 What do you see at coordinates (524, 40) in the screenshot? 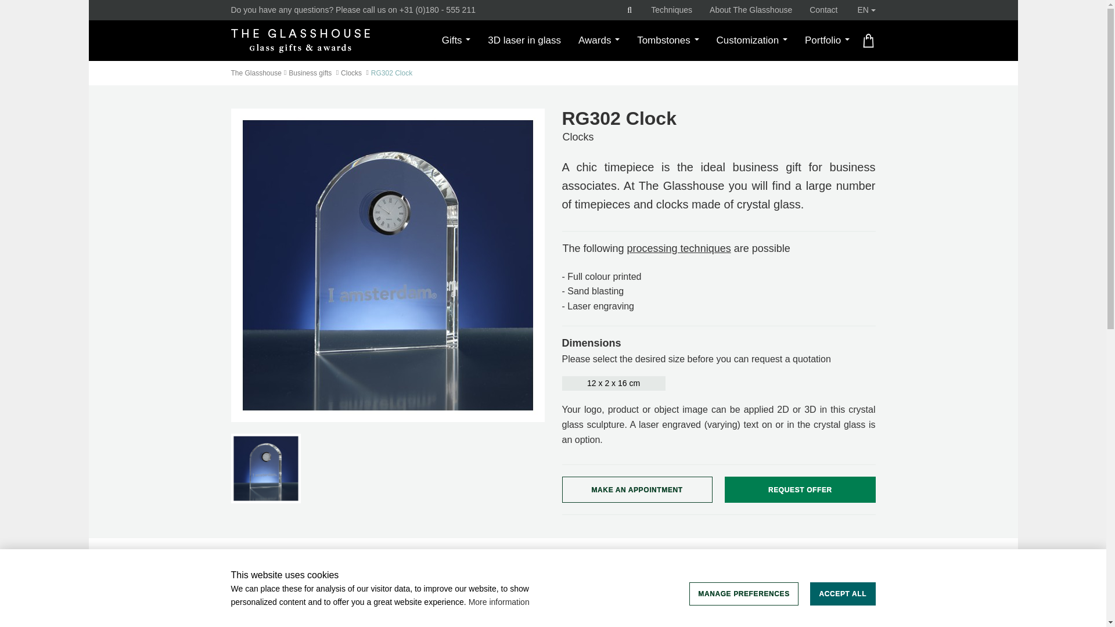
I see `3D laser in glass` at bounding box center [524, 40].